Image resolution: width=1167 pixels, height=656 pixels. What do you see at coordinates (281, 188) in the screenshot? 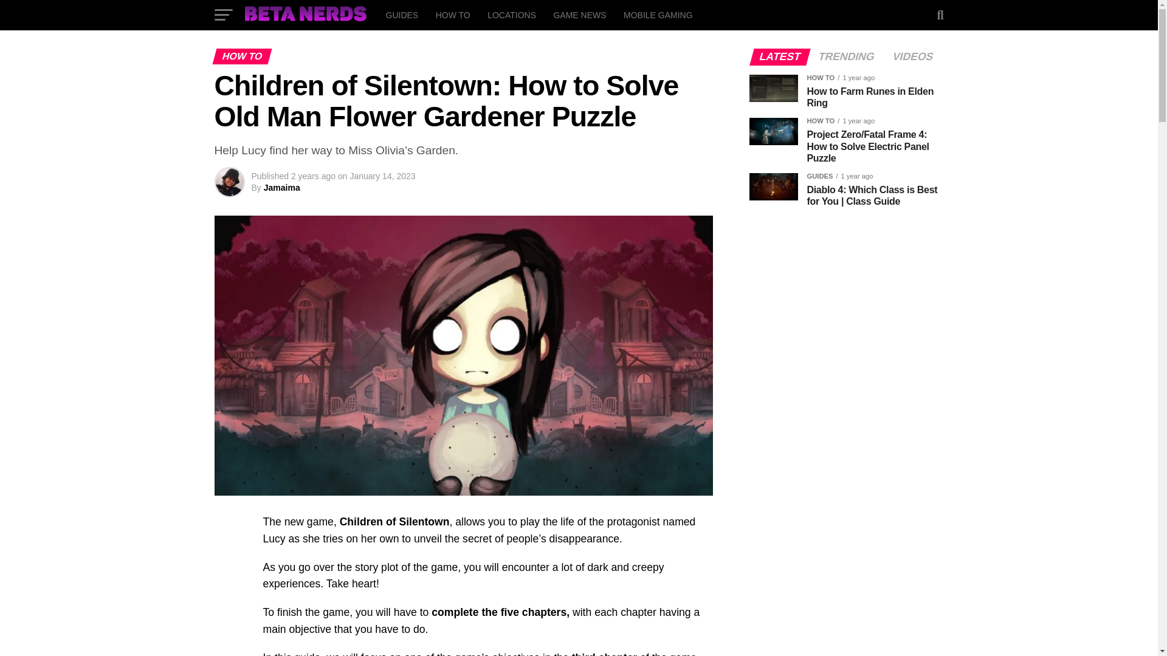
I see `Posts by Jamaima` at bounding box center [281, 188].